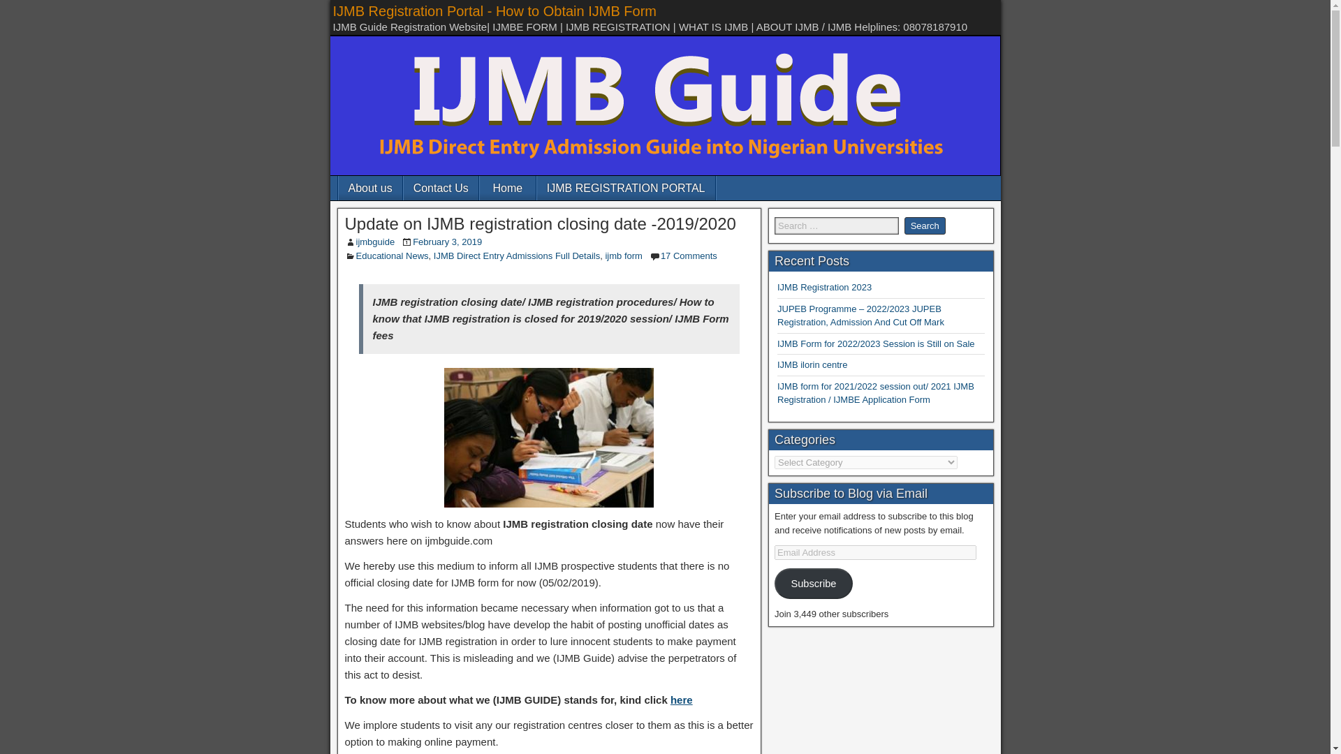 This screenshot has height=754, width=1341. Describe the element at coordinates (393, 256) in the screenshot. I see `Educational News` at that location.